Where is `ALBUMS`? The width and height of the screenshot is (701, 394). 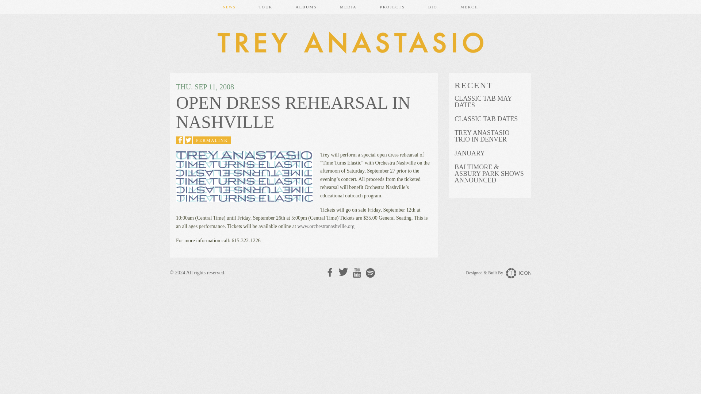 ALBUMS is located at coordinates (306, 7).